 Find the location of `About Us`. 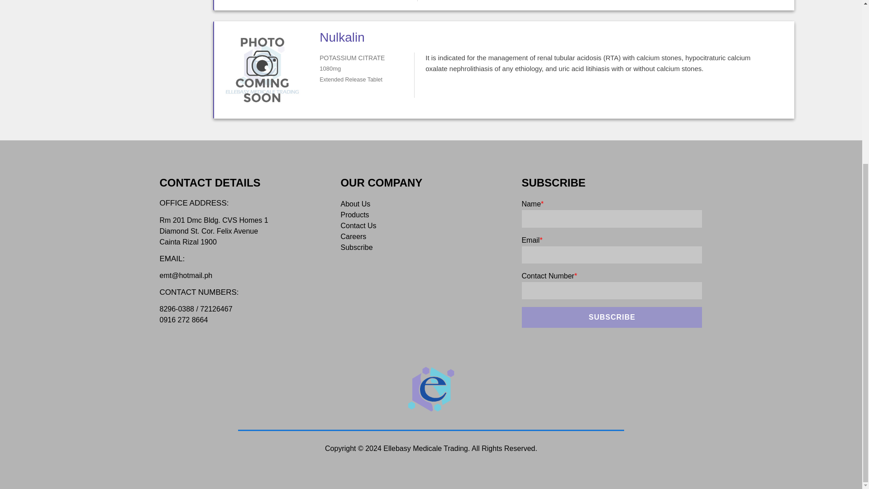

About Us is located at coordinates (355, 204).